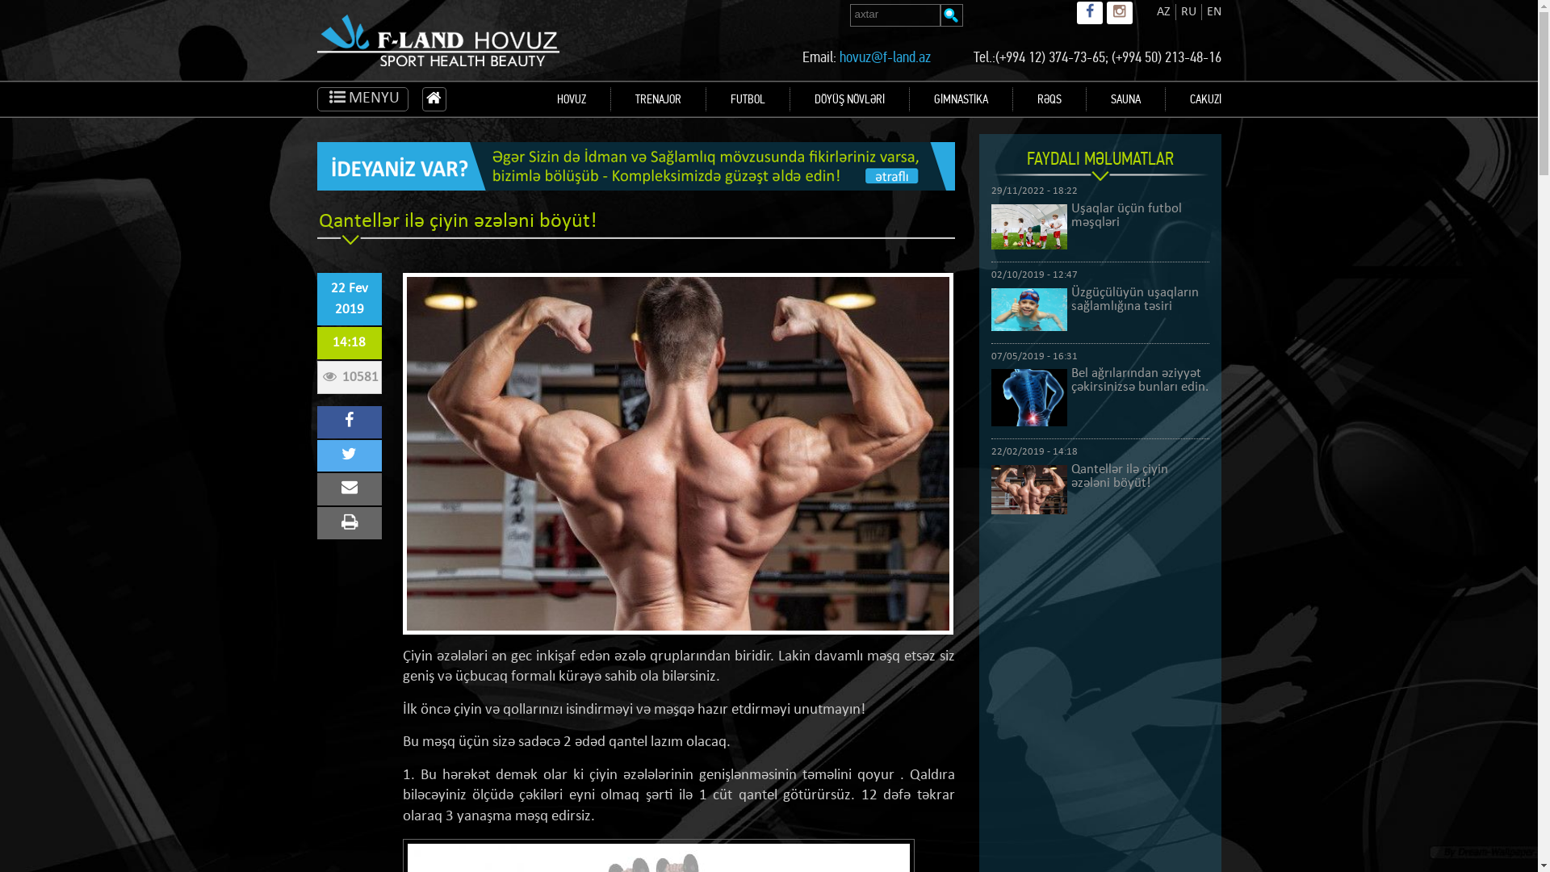 The height and width of the screenshot is (872, 1550). Describe the element at coordinates (1162, 12) in the screenshot. I see `AZ` at that location.